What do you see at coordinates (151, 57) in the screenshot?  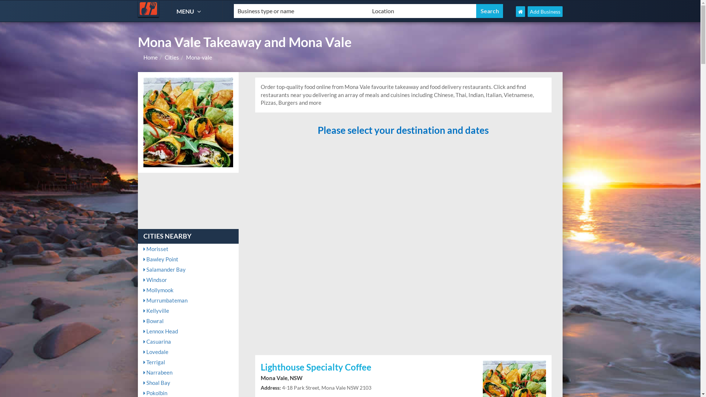 I see `Home` at bounding box center [151, 57].